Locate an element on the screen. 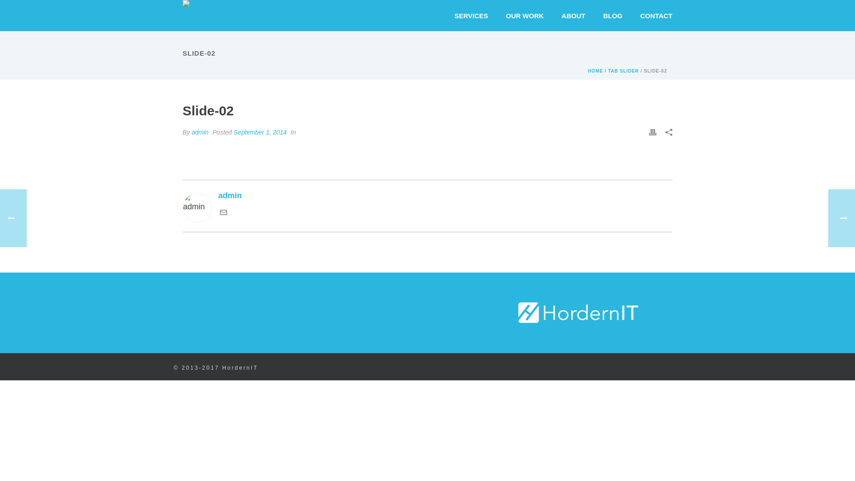 This screenshot has height=481, width=855. Print is located at coordinates (653, 132).